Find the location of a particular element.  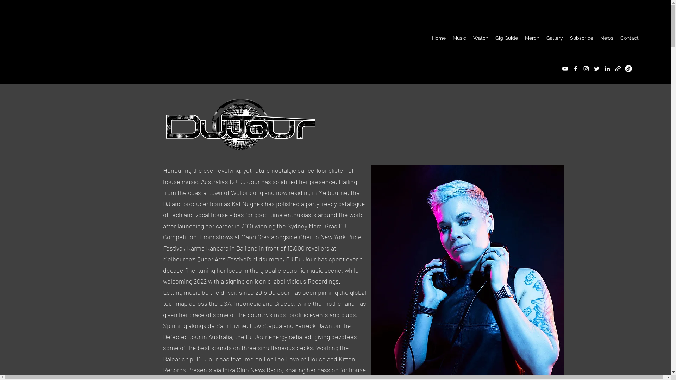

Watch is located at coordinates (481, 38).